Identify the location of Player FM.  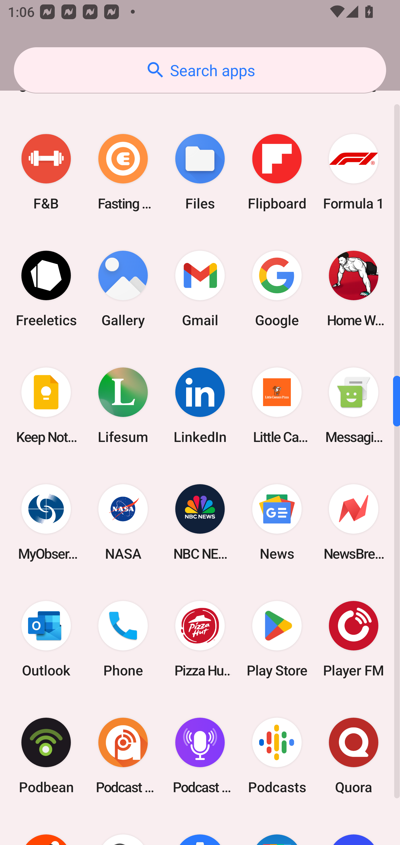
(354, 639).